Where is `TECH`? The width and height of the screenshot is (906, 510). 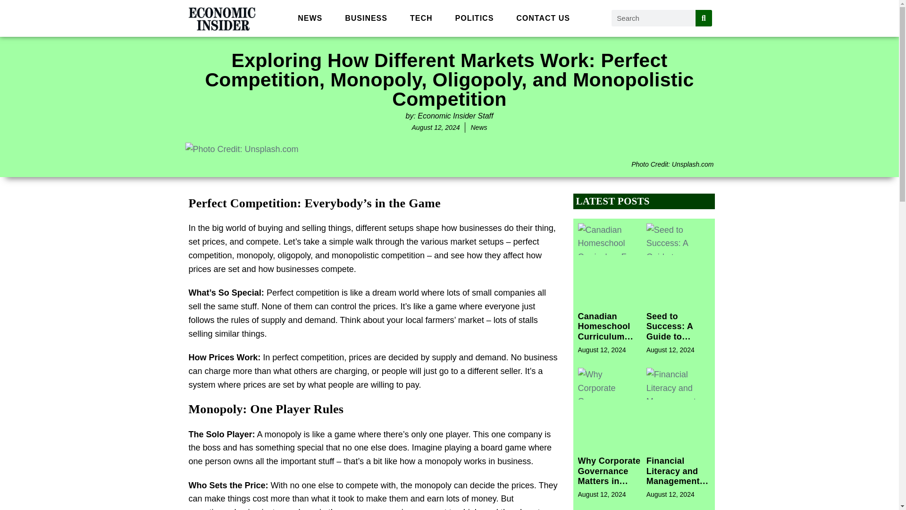
TECH is located at coordinates (421, 18).